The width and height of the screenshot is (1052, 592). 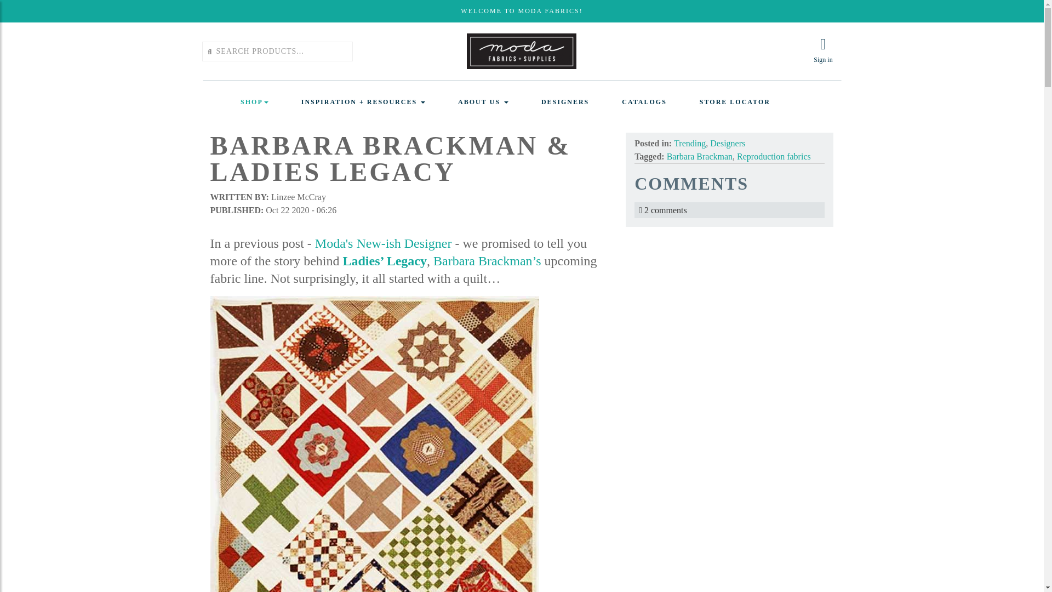 What do you see at coordinates (254, 102) in the screenshot?
I see `SHOP` at bounding box center [254, 102].